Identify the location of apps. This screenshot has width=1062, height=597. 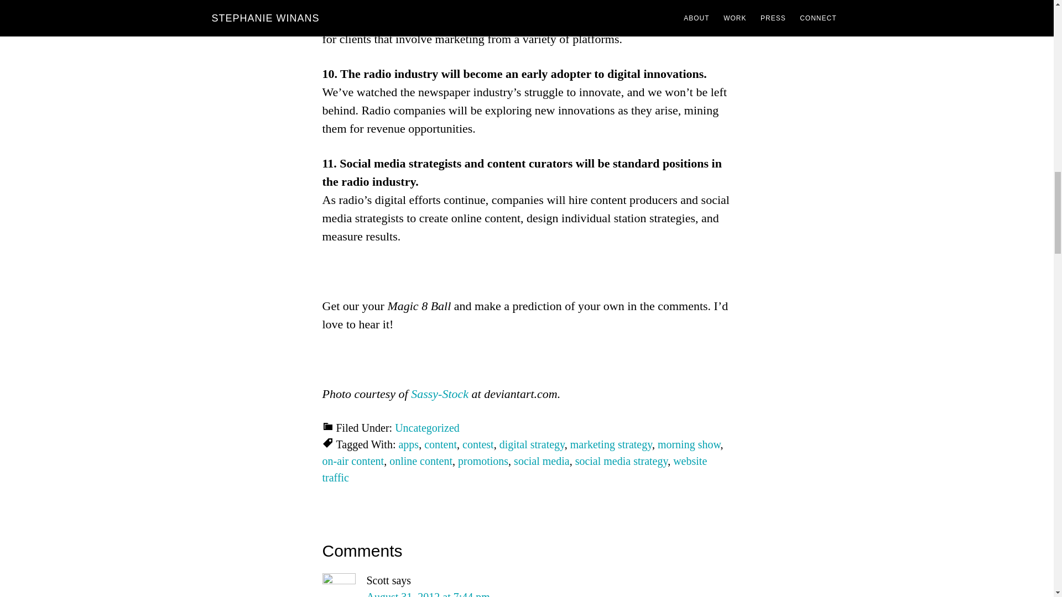
(408, 444).